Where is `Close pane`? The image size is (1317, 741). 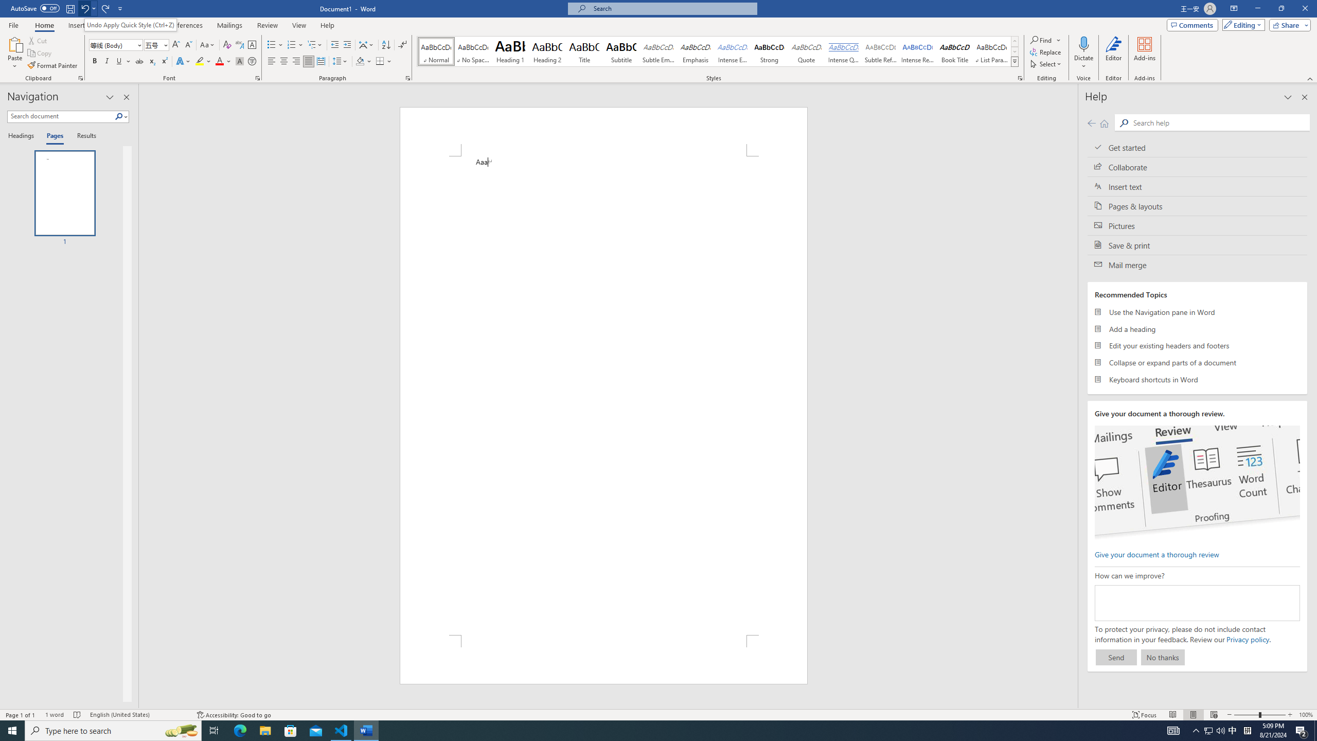 Close pane is located at coordinates (126, 97).